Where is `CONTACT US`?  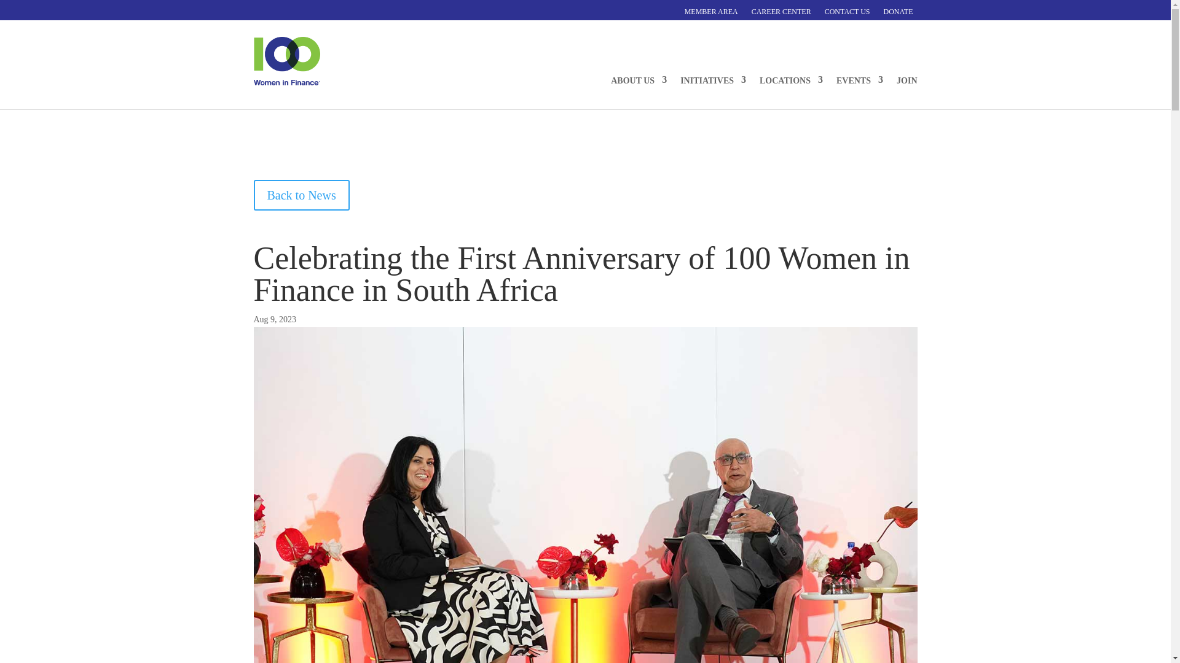 CONTACT US is located at coordinates (848, 11).